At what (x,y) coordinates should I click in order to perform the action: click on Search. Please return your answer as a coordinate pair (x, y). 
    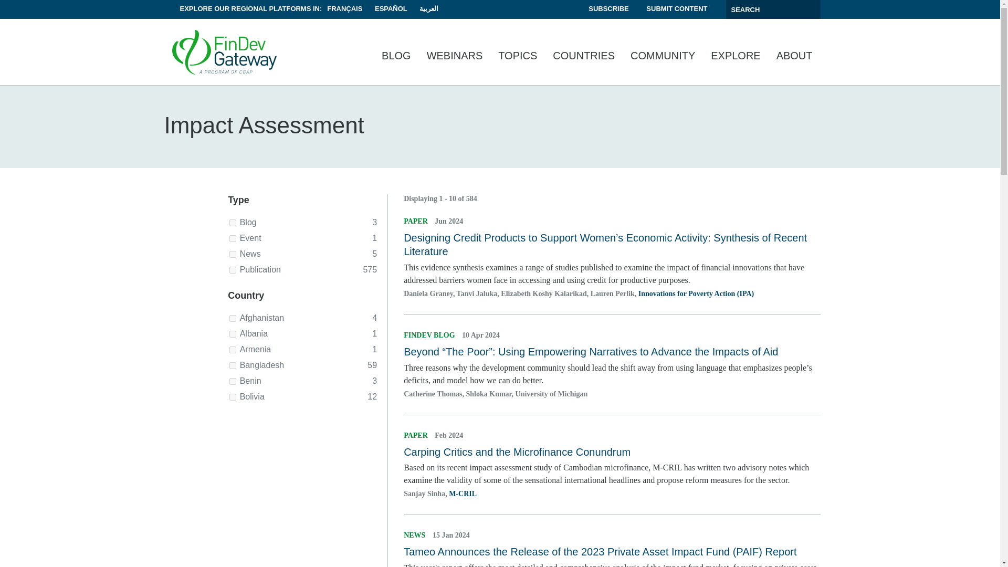
    Looking at the image, I should click on (811, 9).